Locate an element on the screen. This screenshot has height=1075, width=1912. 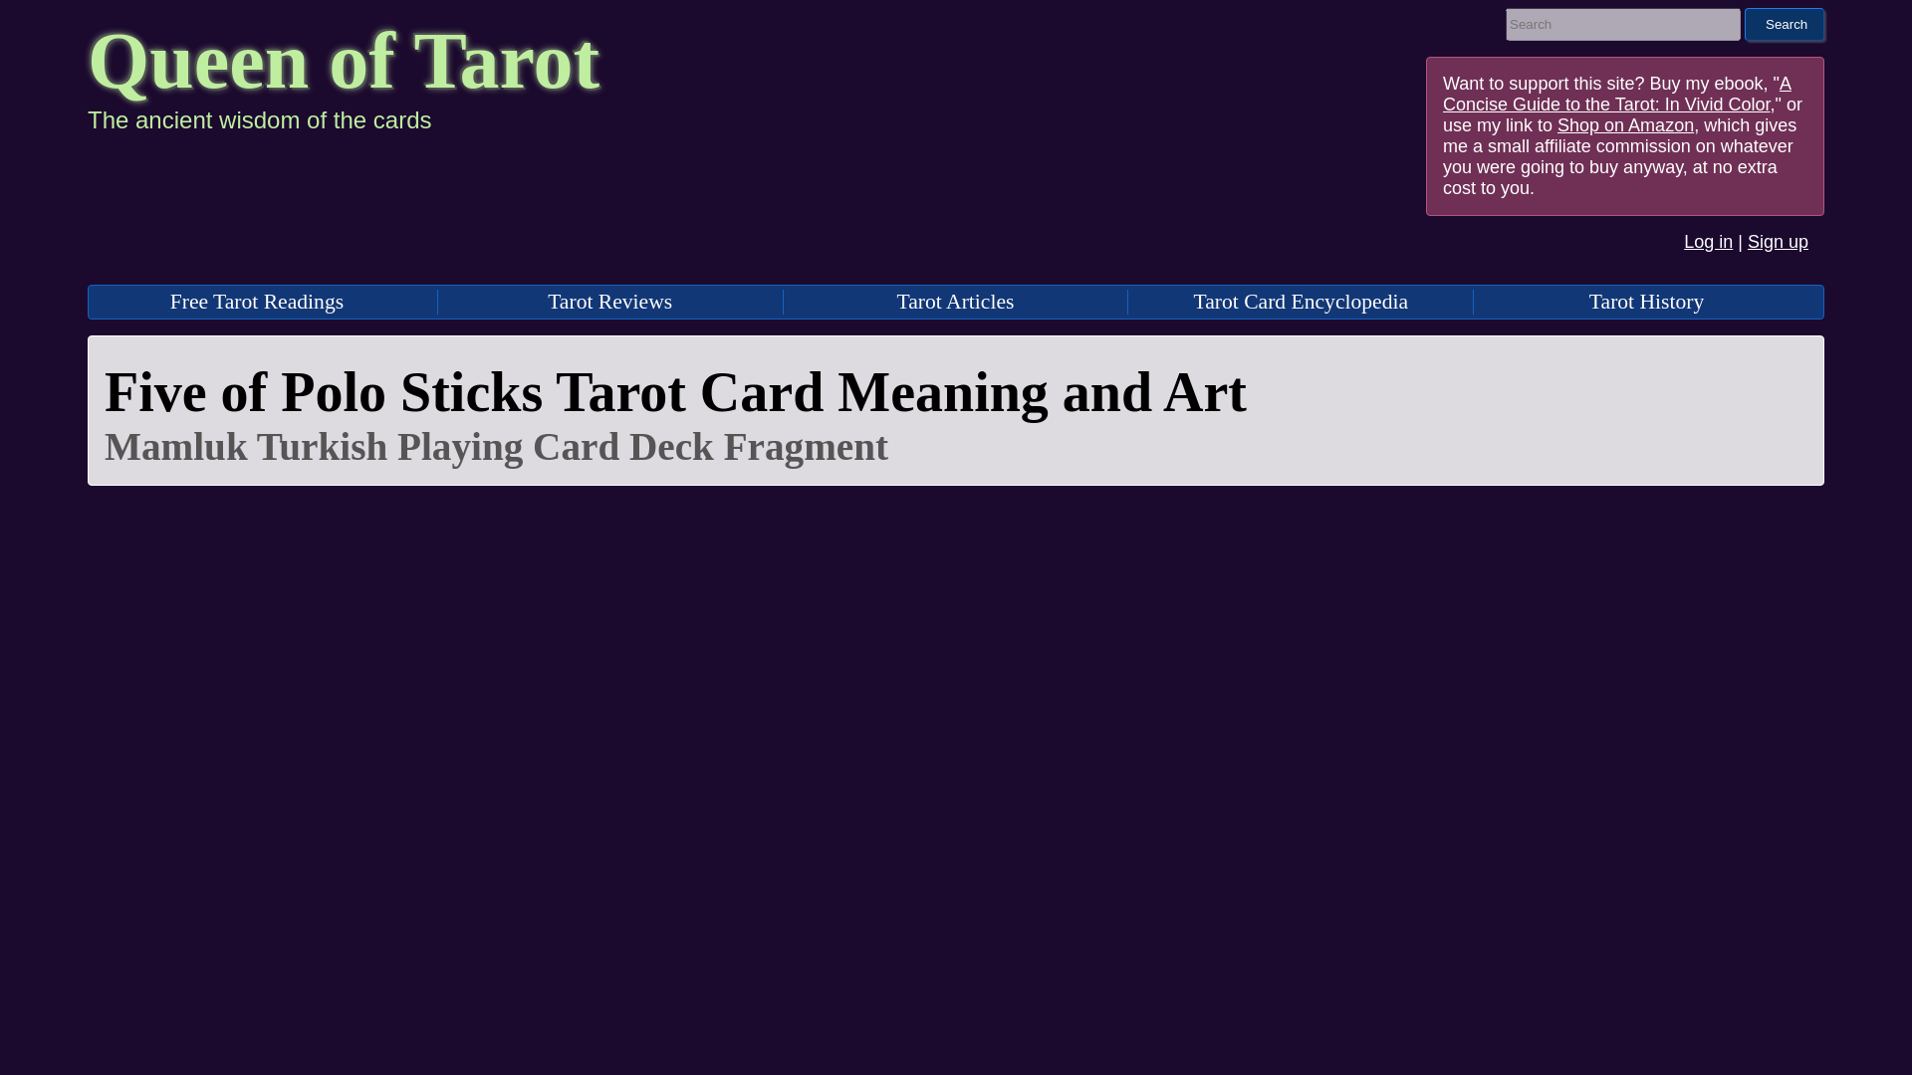
Queen of Tarot is located at coordinates (344, 60).